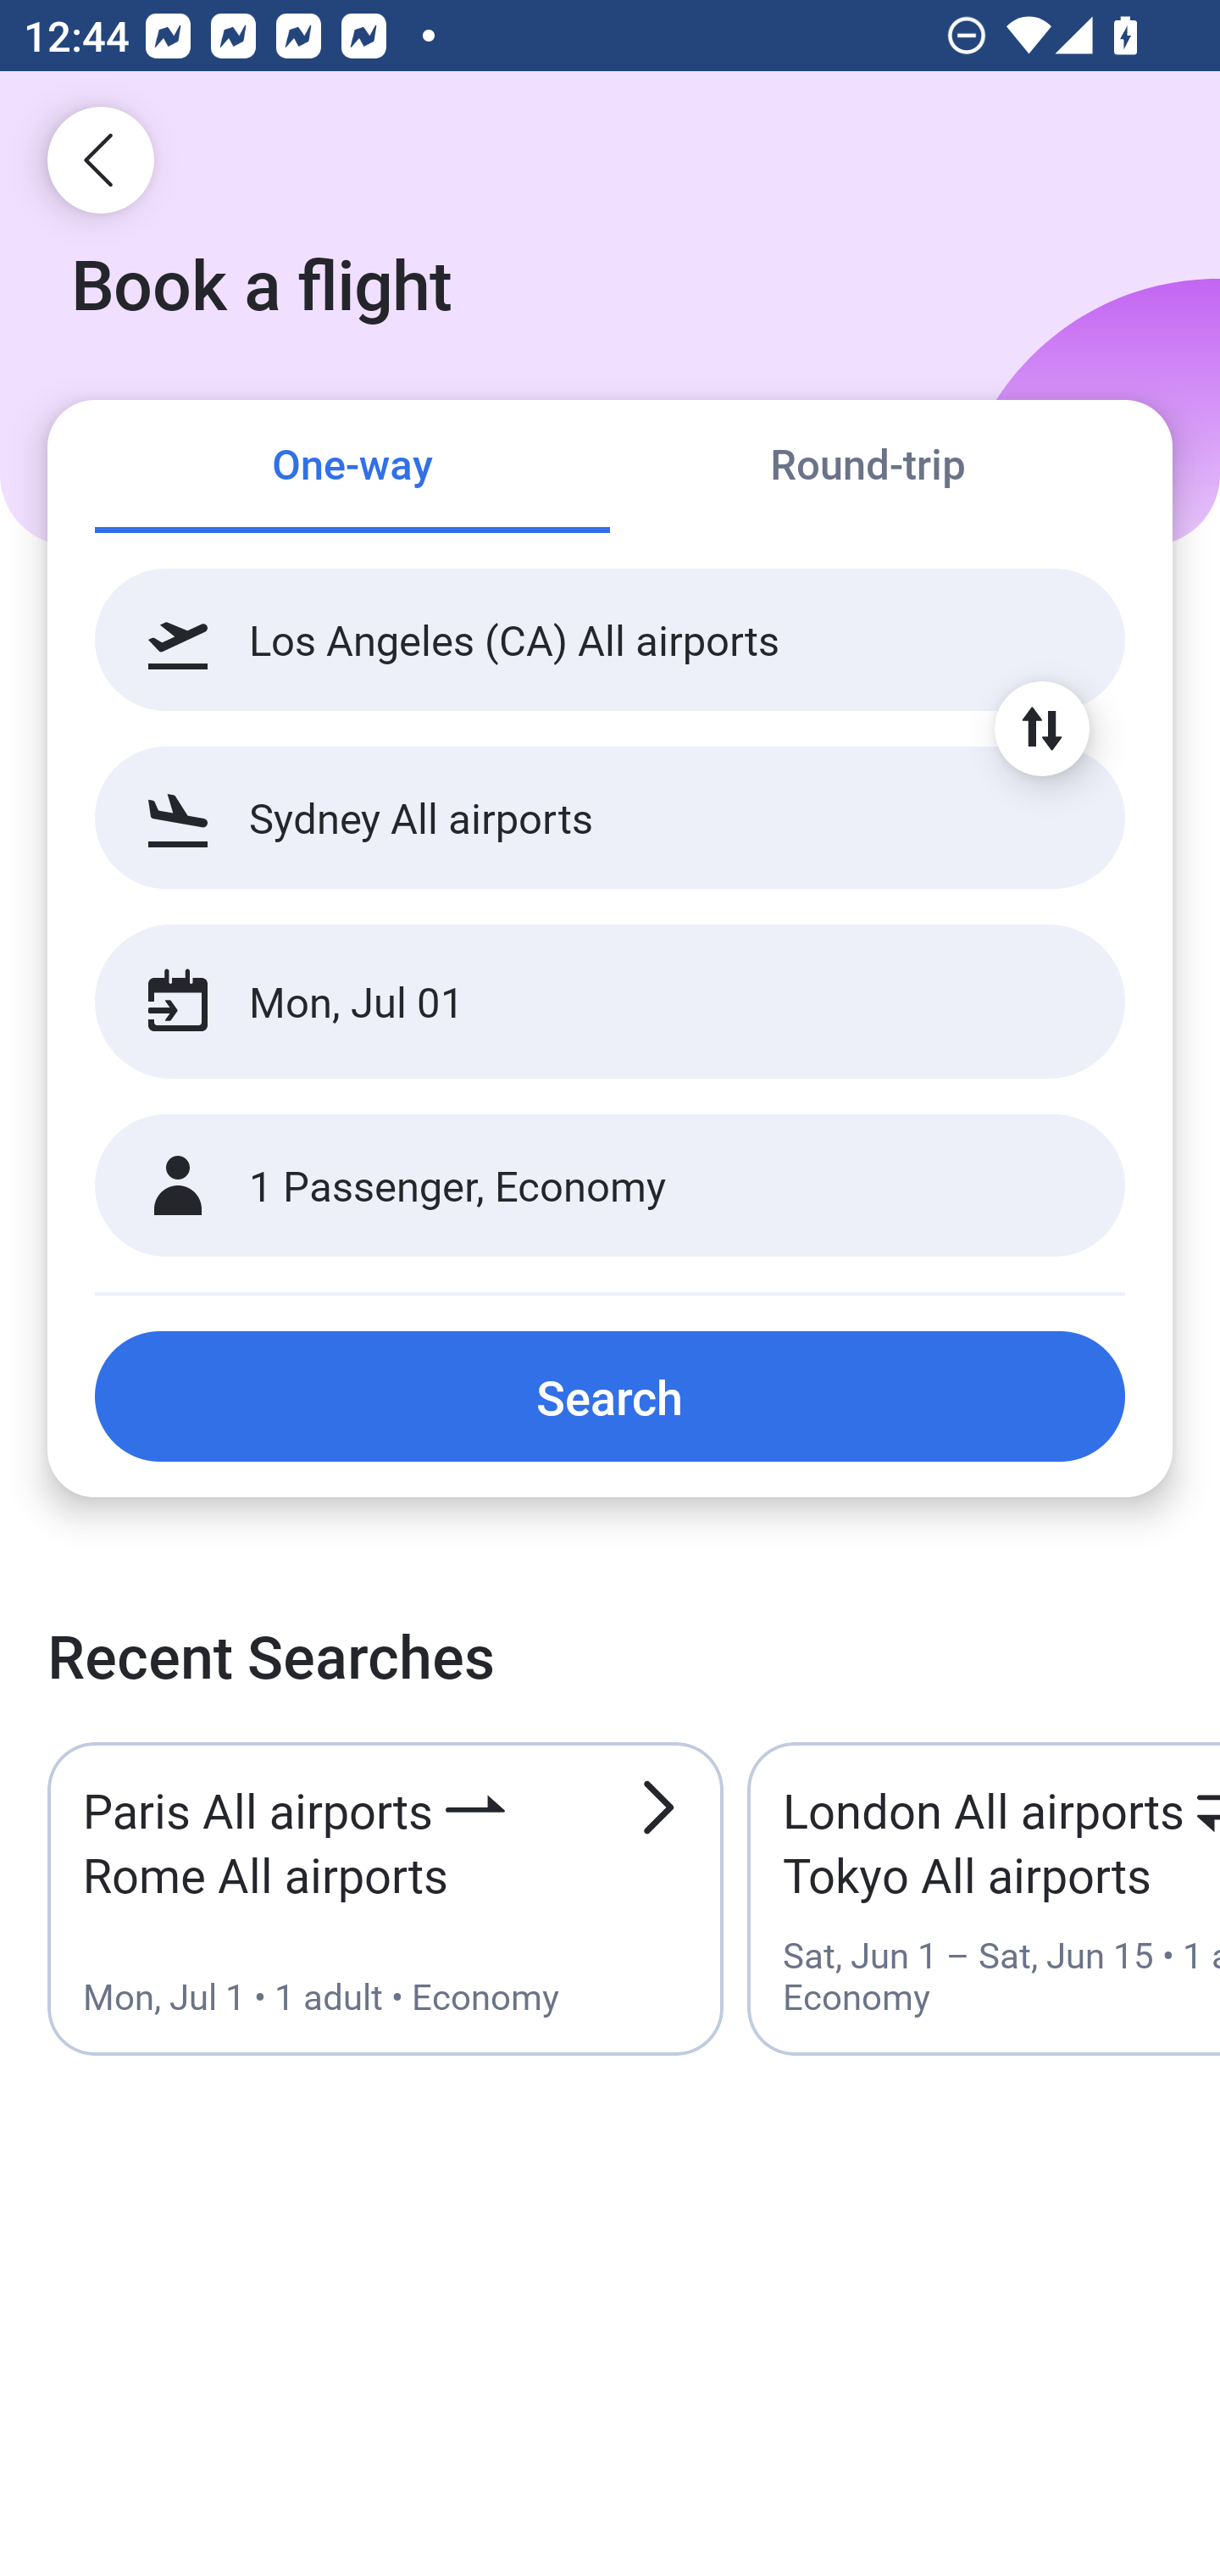 Image resolution: width=1220 pixels, height=2576 pixels. I want to click on 1 Passenger, Economy, so click(610, 1186).